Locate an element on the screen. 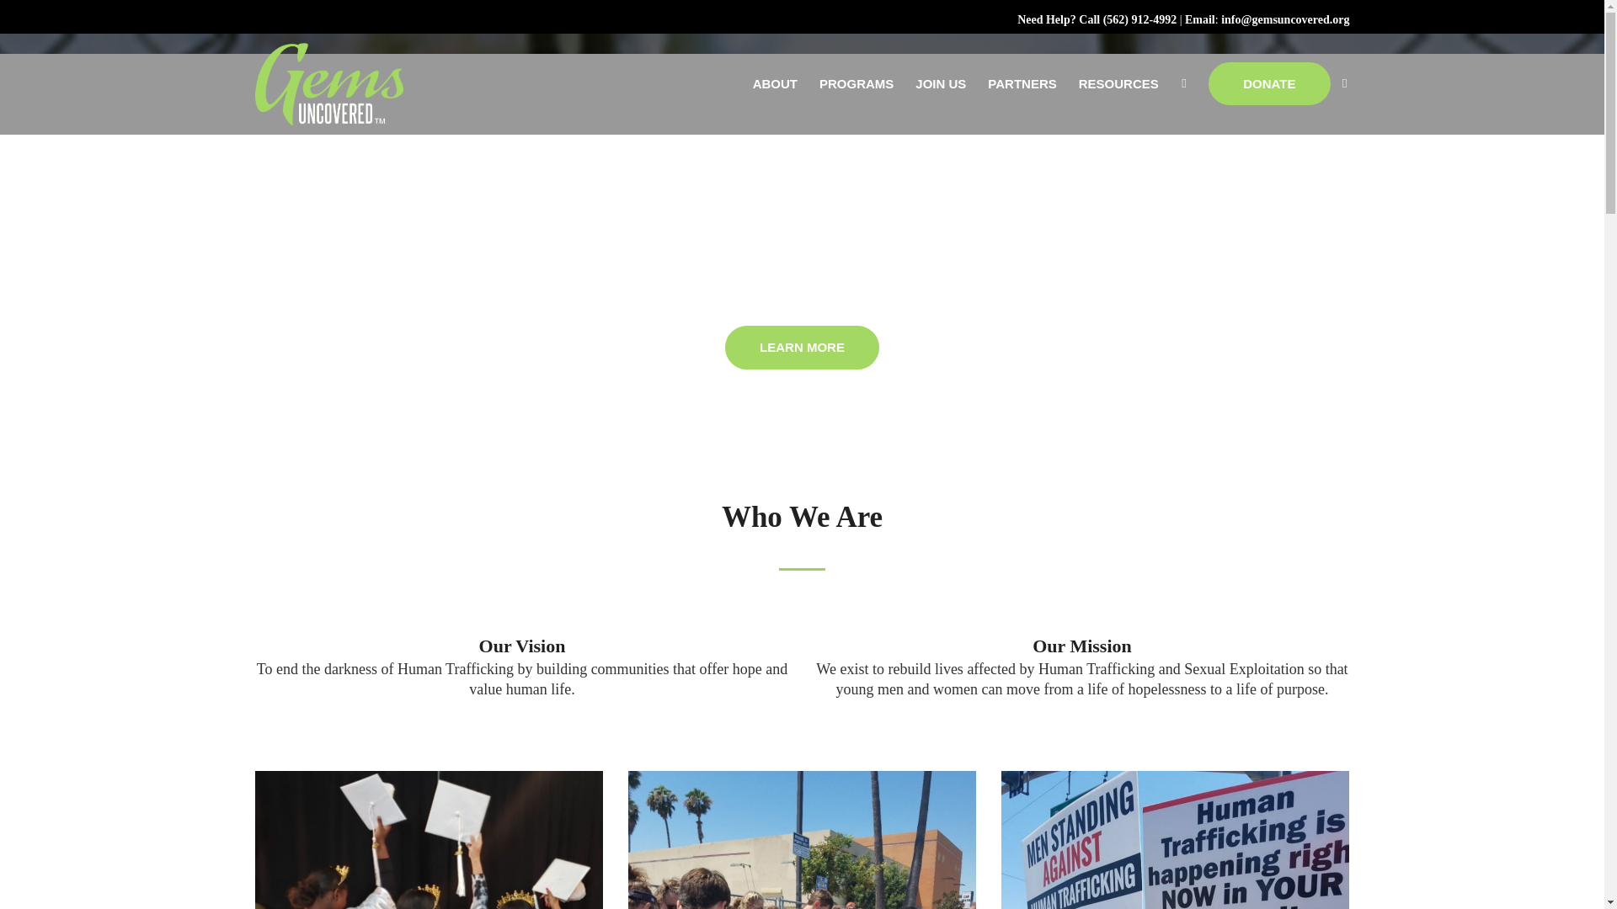  graduation-girls is located at coordinates (428, 840).